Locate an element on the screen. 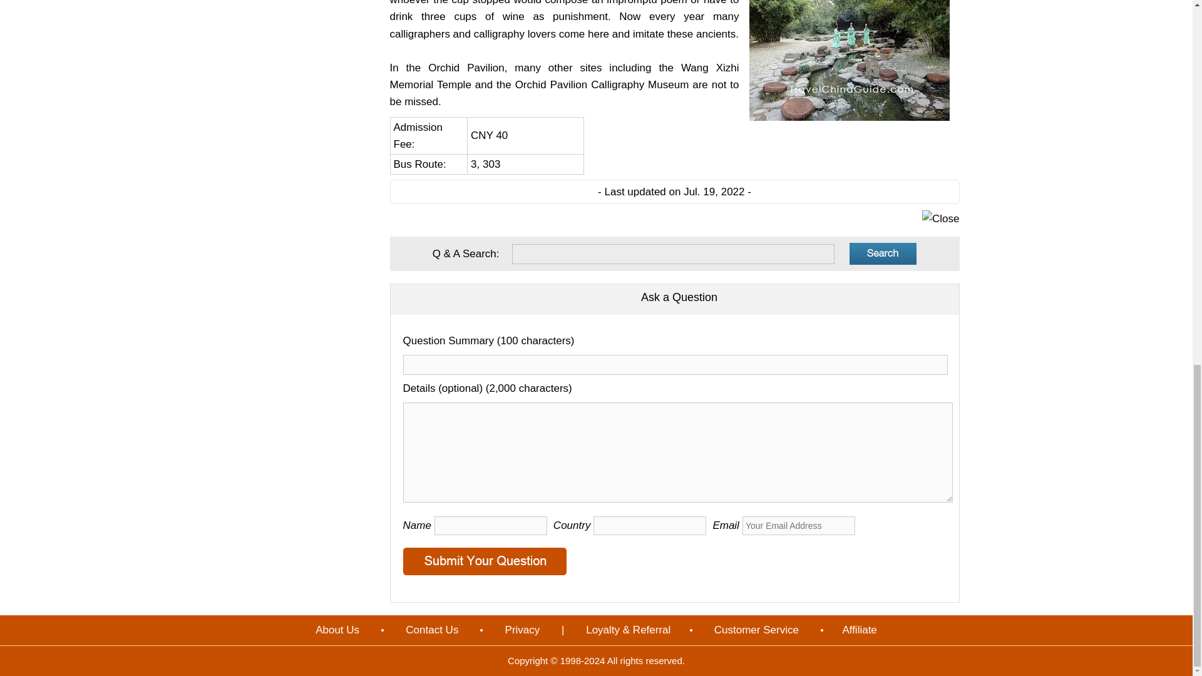 The height and width of the screenshot is (676, 1202). Close is located at coordinates (940, 218).